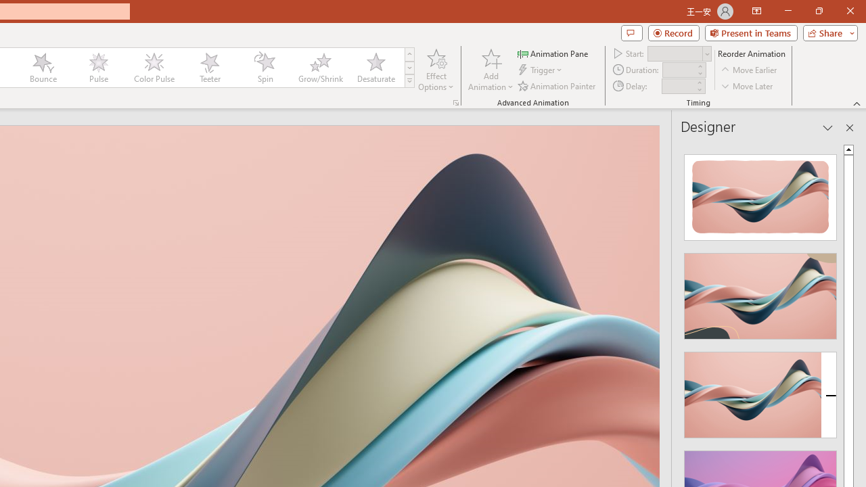 The height and width of the screenshot is (487, 866). I want to click on Comments, so click(631, 32).